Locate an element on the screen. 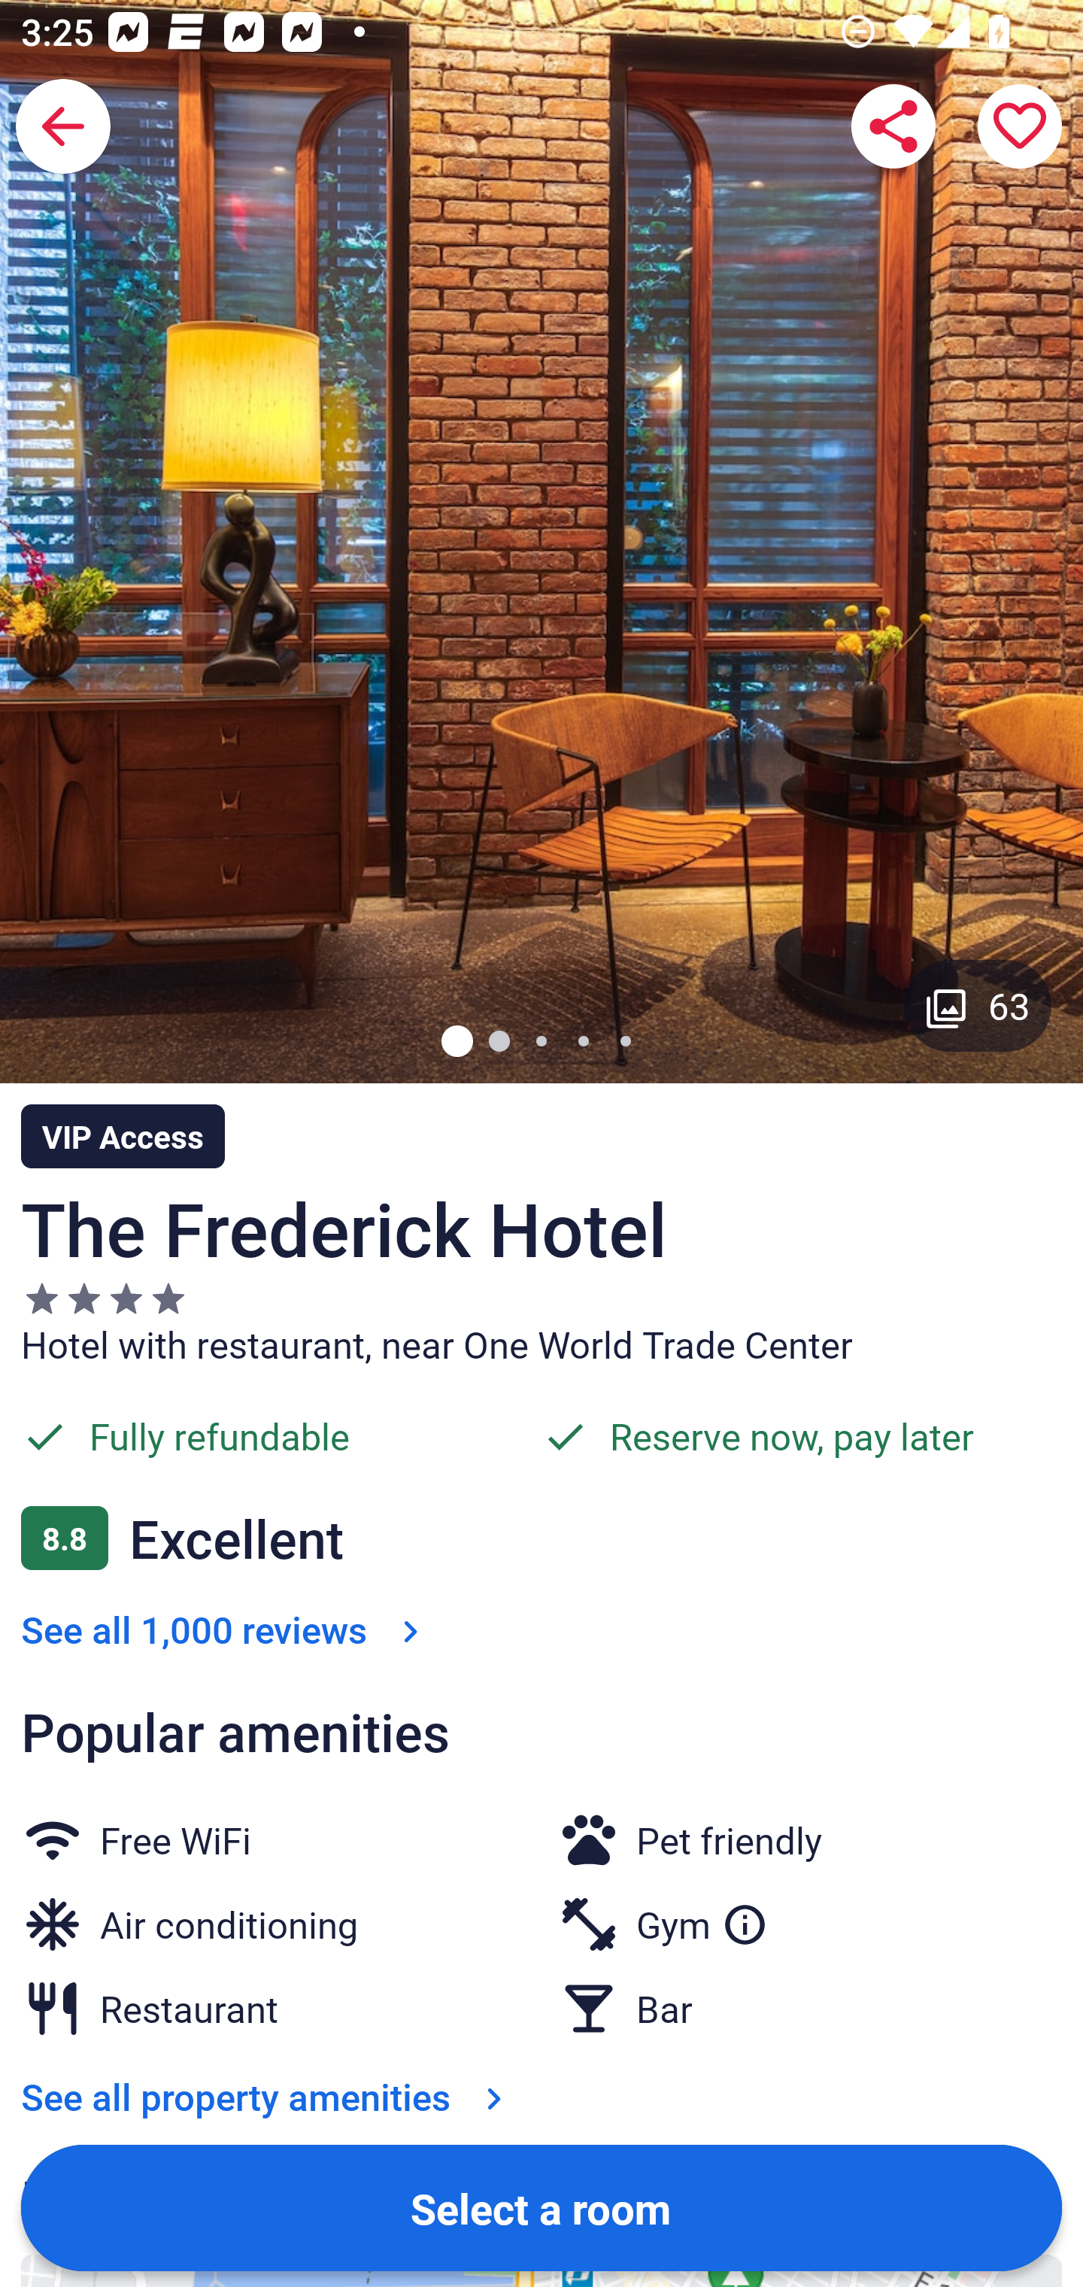 The image size is (1083, 2287). Gym is located at coordinates (702, 1918).